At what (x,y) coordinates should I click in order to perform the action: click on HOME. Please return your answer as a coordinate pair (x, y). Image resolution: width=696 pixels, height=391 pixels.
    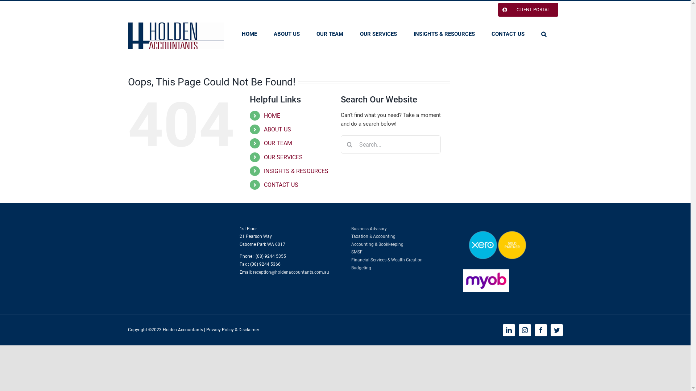
    Looking at the image, I should click on (272, 116).